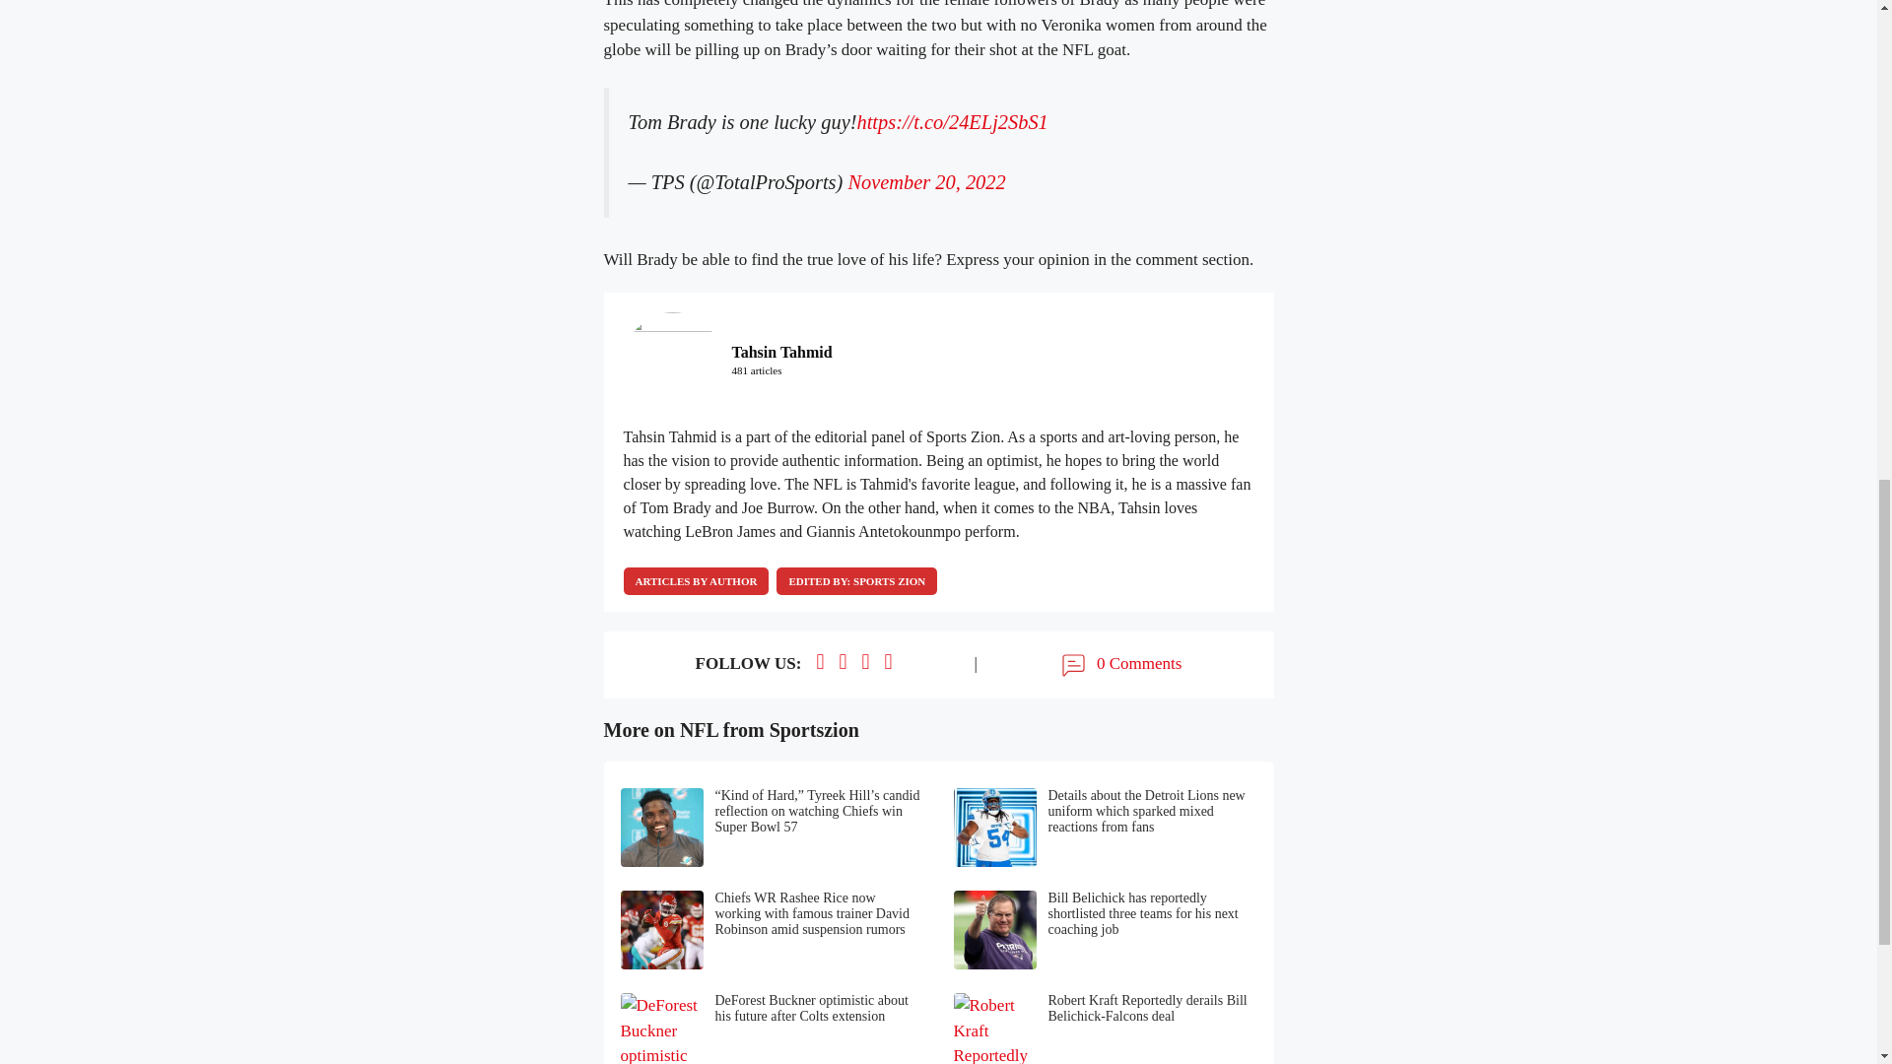 The height and width of the screenshot is (1064, 1892). I want to click on ARTICLES BY AUTHOR, so click(695, 580).